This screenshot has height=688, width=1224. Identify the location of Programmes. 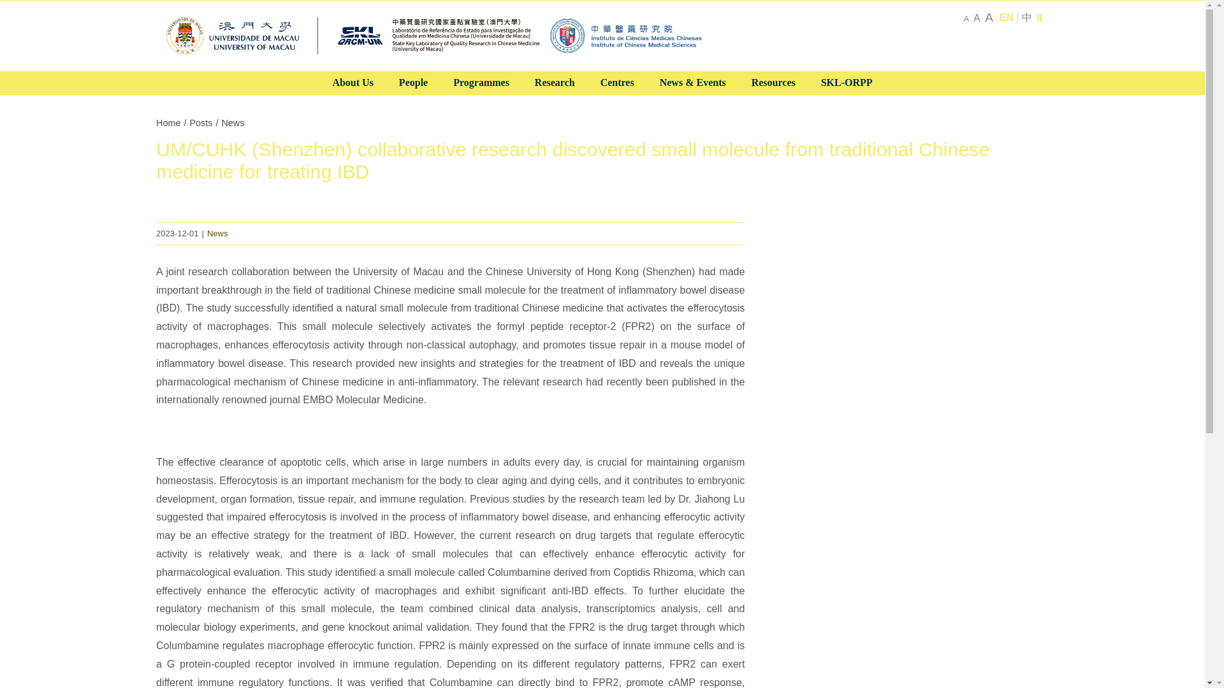
(481, 83).